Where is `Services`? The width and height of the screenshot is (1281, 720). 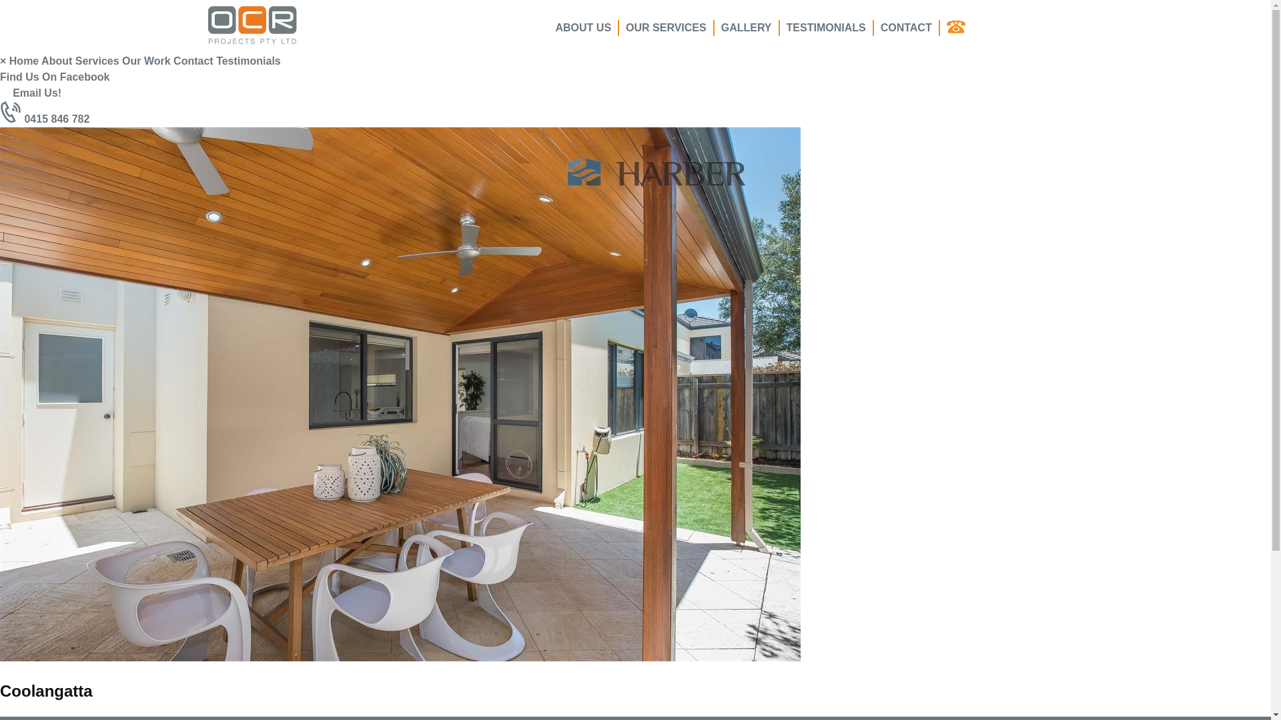 Services is located at coordinates (97, 61).